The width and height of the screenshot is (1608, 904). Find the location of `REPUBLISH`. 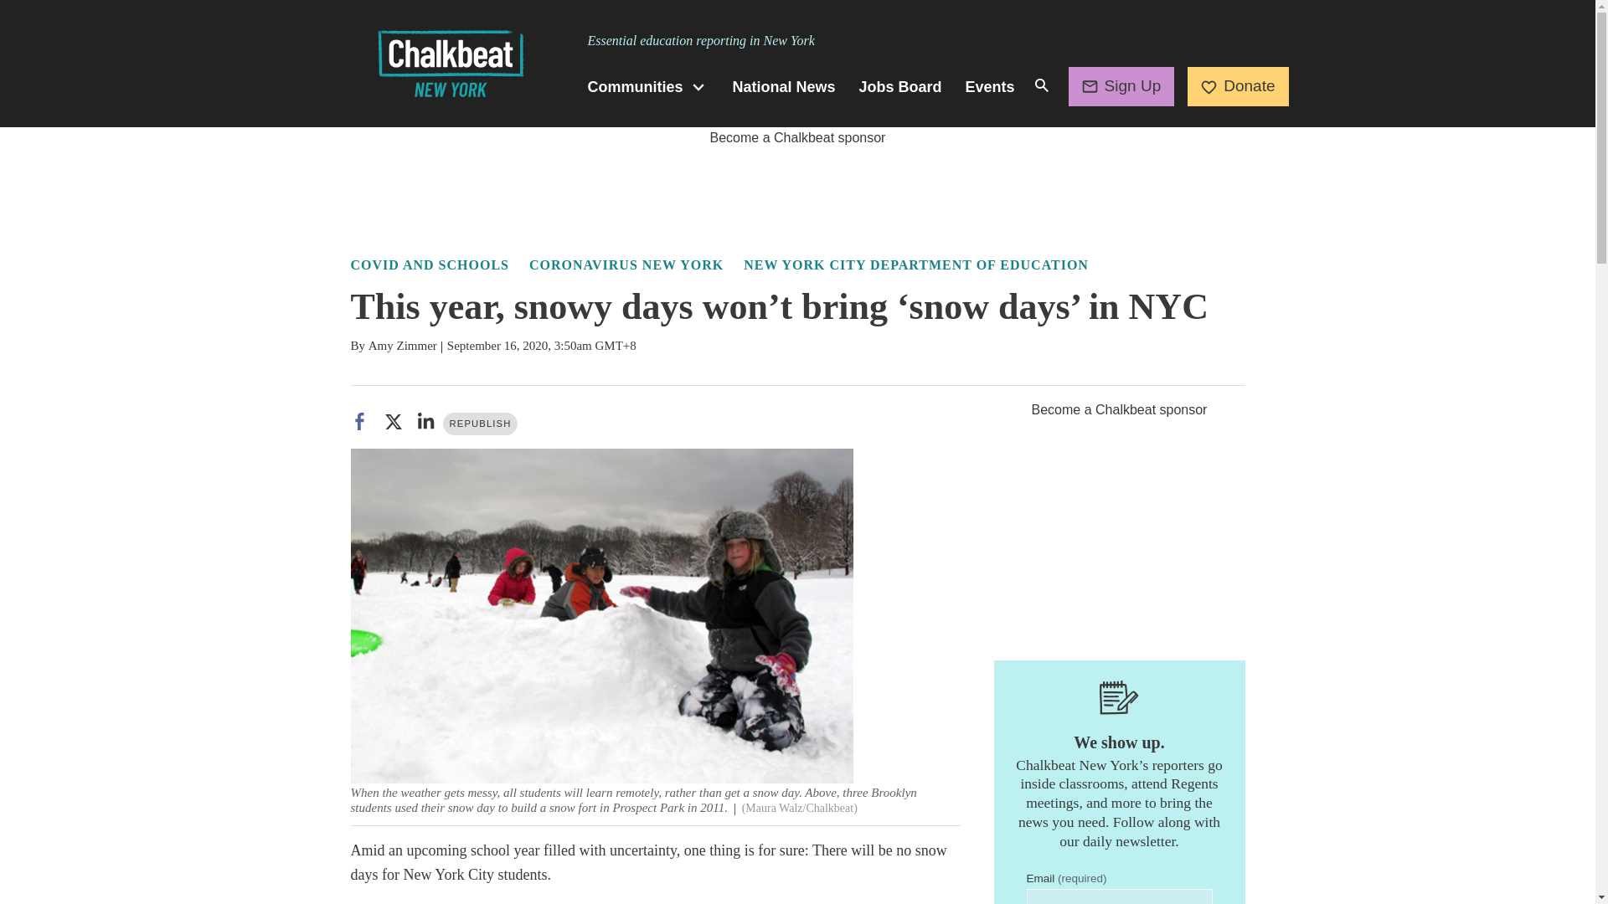

REPUBLISH is located at coordinates (480, 424).